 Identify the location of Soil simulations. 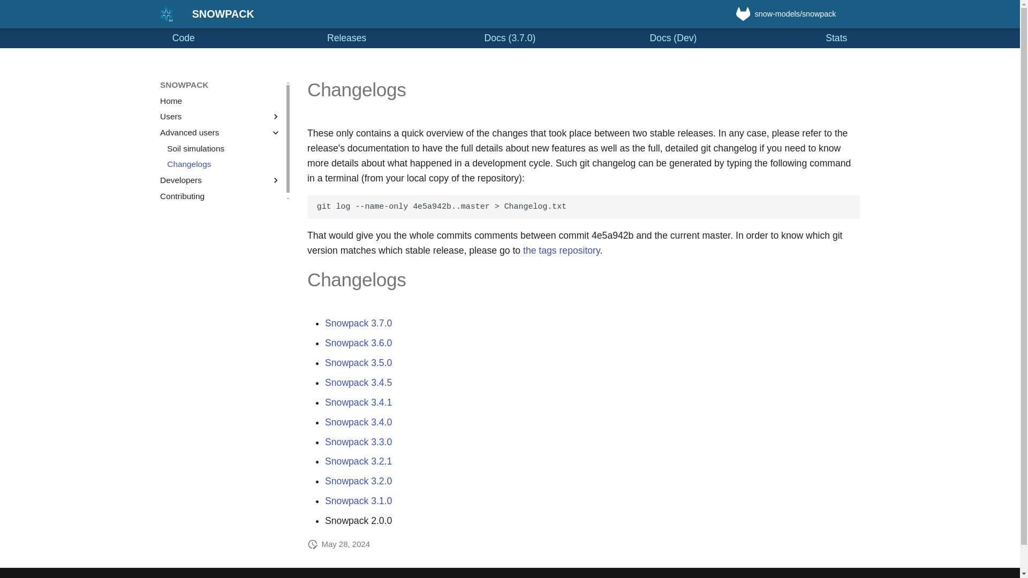
(224, 149).